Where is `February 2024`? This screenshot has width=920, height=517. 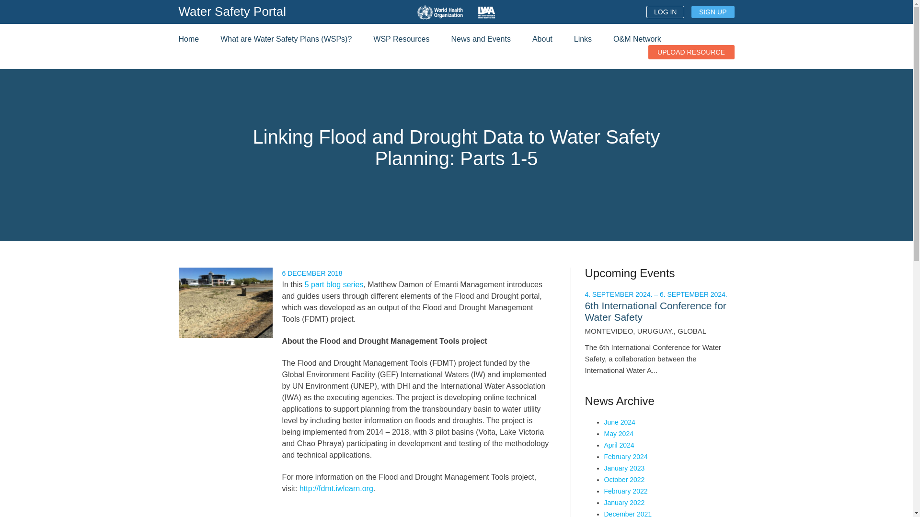 February 2024 is located at coordinates (625, 457).